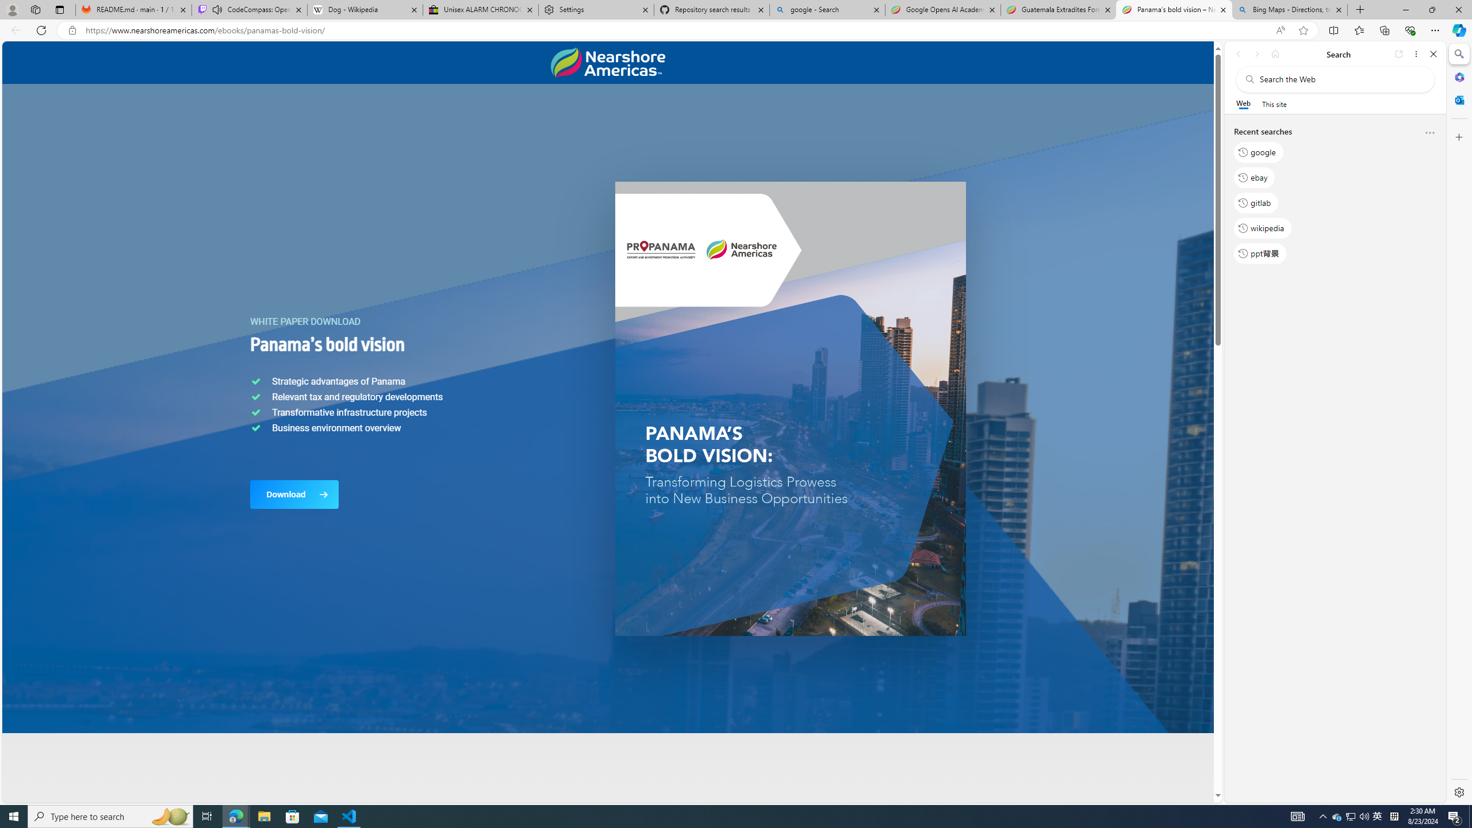  What do you see at coordinates (596, 10) in the screenshot?
I see `Settings` at bounding box center [596, 10].